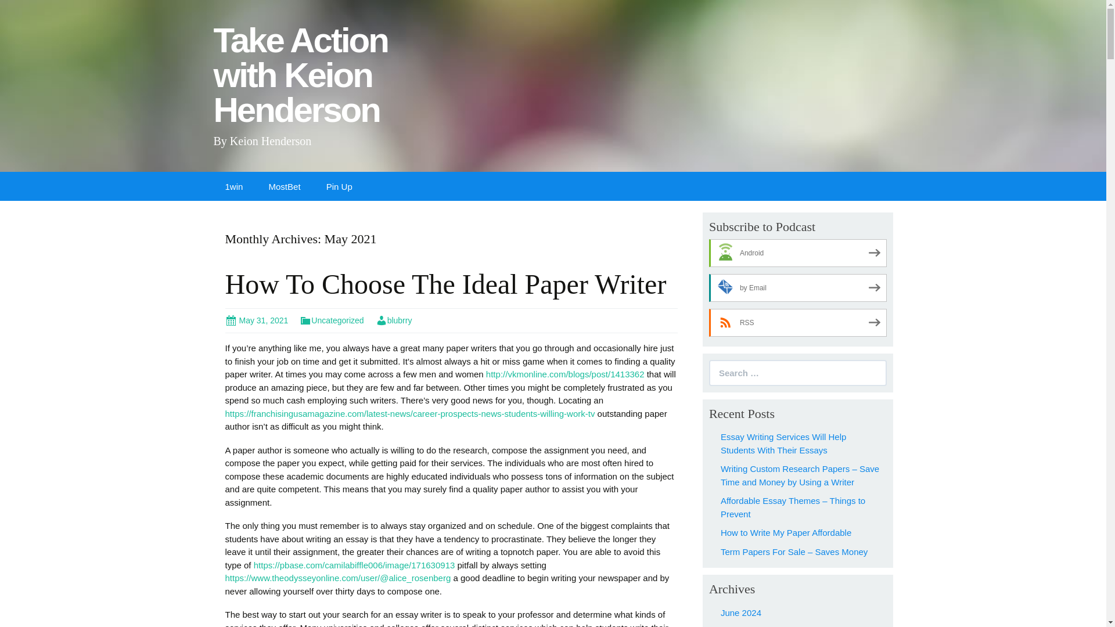 The height and width of the screenshot is (627, 1115). Describe the element at coordinates (394, 320) in the screenshot. I see `blubrry` at that location.